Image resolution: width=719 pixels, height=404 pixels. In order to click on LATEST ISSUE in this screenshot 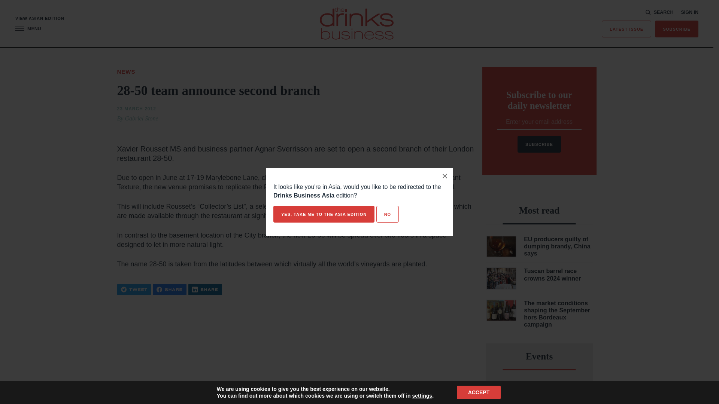, I will do `click(627, 29)`.